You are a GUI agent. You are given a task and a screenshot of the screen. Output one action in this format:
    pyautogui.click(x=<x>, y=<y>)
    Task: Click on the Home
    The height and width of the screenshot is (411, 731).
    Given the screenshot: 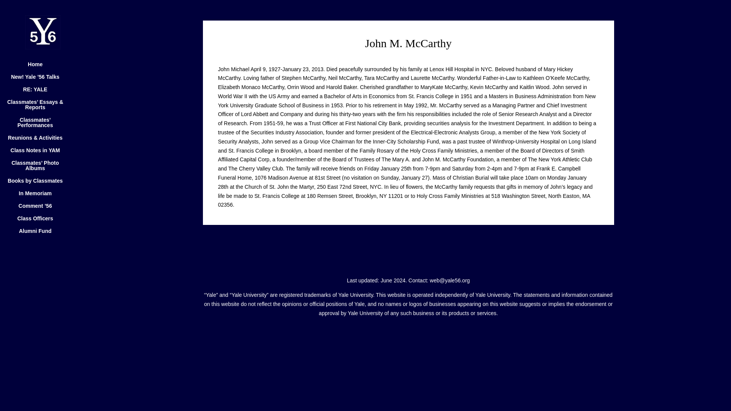 What is the action you would take?
    pyautogui.click(x=43, y=68)
    